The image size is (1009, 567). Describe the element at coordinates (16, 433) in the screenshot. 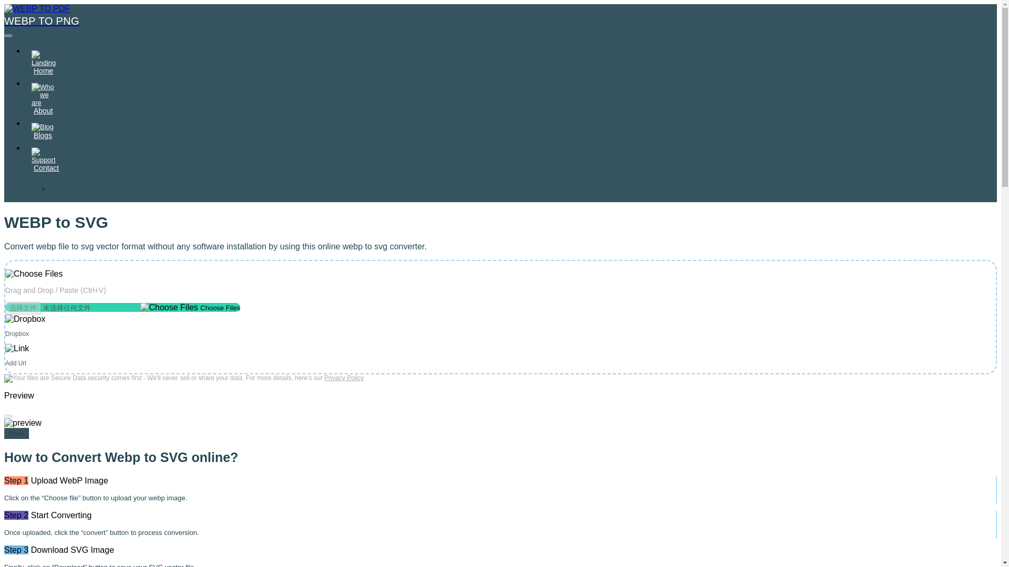

I see `close` at that location.